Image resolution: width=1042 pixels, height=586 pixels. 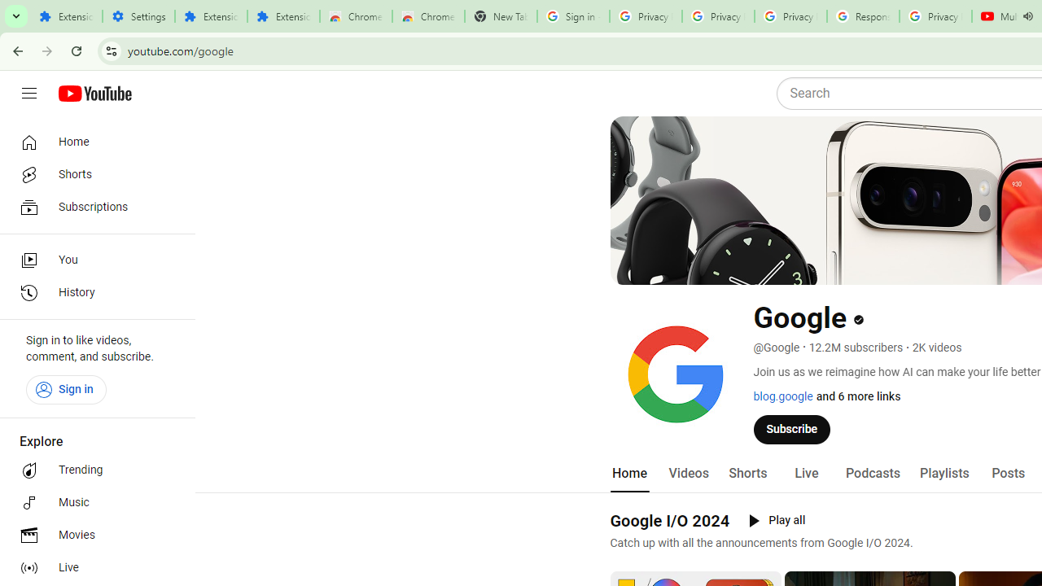 What do you see at coordinates (944, 474) in the screenshot?
I see `Playlists` at bounding box center [944, 474].